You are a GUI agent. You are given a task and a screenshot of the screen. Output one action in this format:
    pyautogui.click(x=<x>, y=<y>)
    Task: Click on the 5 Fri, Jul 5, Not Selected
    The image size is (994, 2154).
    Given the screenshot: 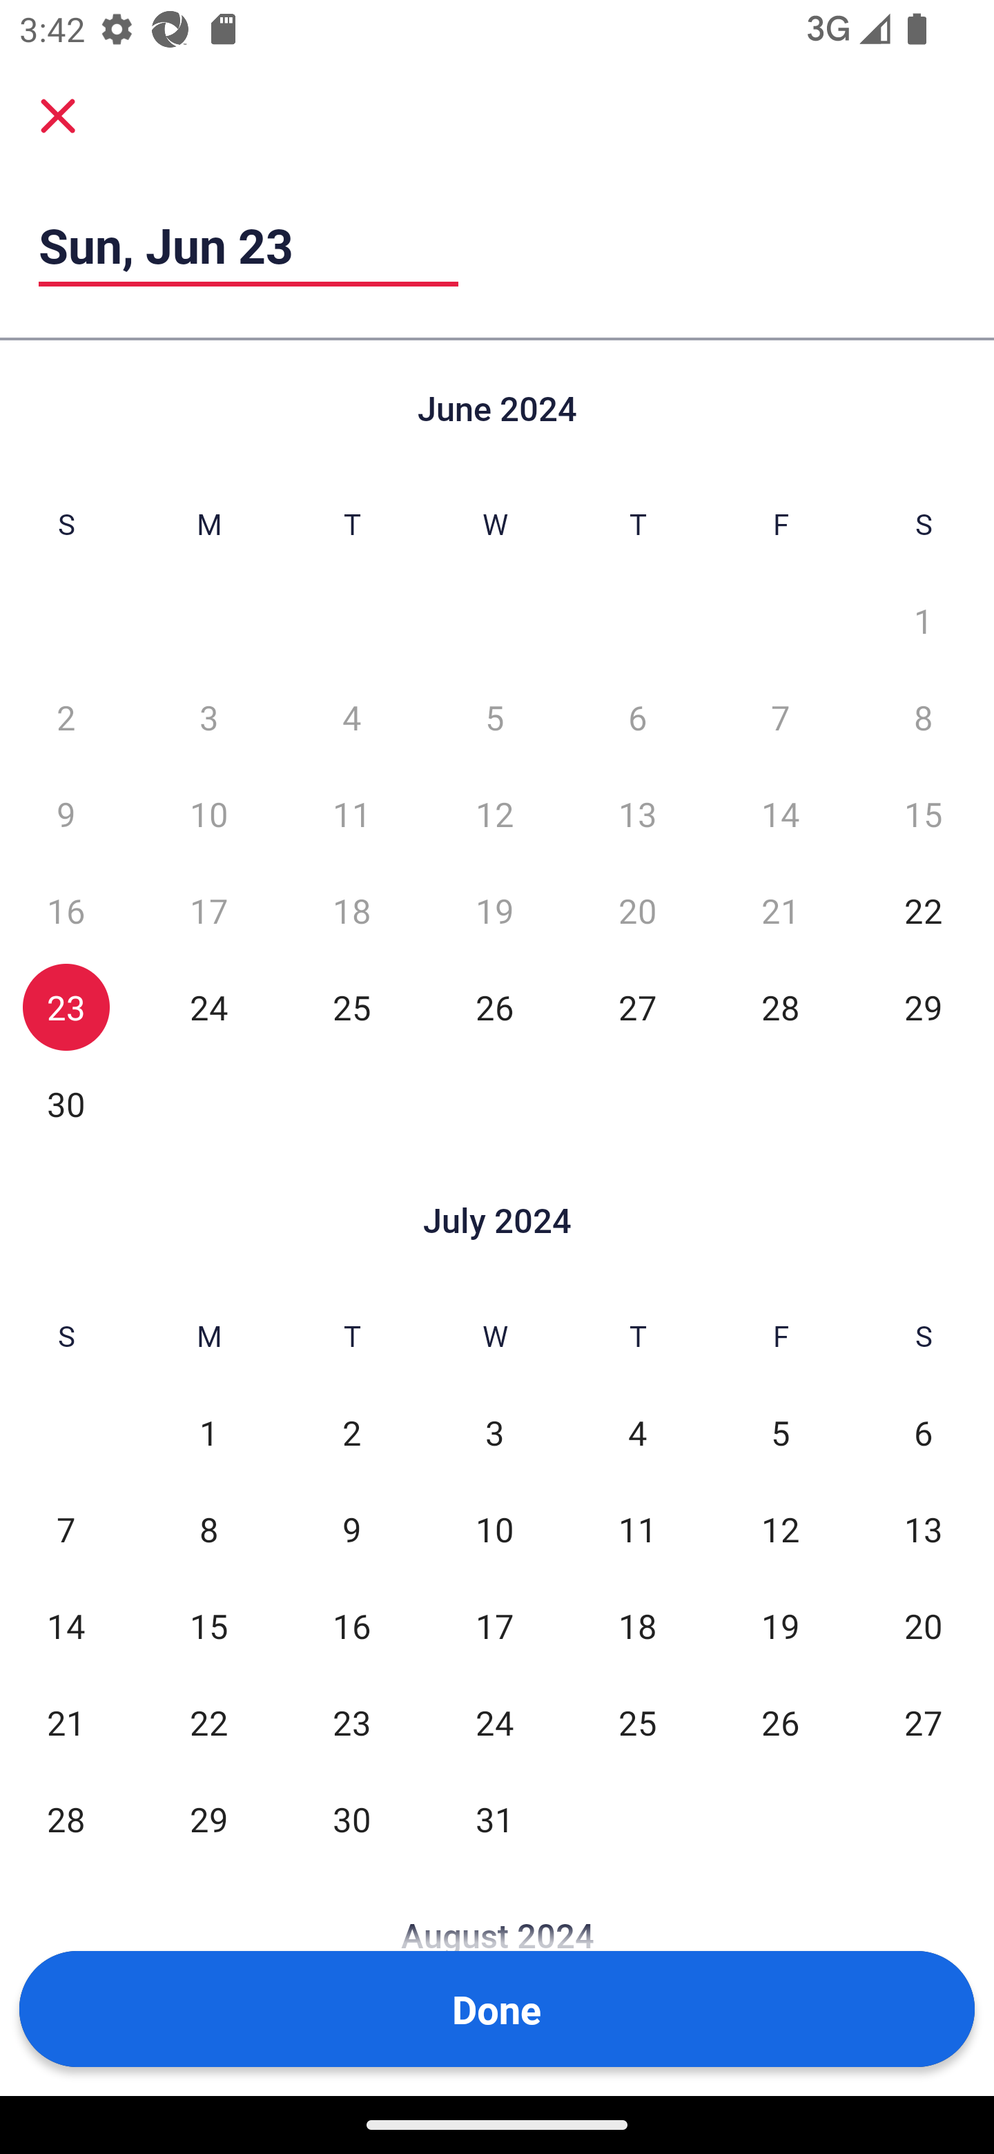 What is the action you would take?
    pyautogui.click(x=780, y=1433)
    